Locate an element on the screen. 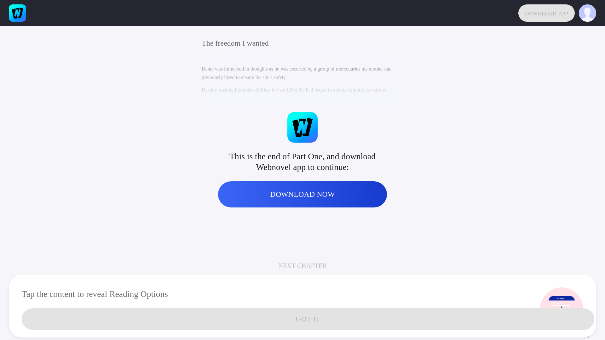 Image resolution: width=605 pixels, height=340 pixels. GOT IT is located at coordinates (308, 319).